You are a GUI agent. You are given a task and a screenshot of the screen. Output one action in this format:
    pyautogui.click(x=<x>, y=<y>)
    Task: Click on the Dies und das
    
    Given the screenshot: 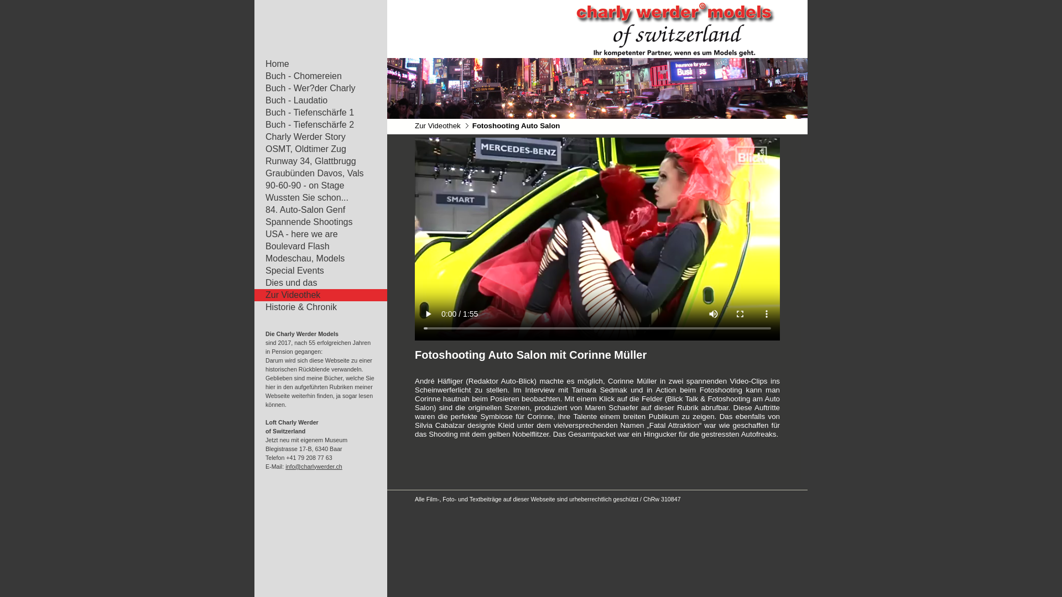 What is the action you would take?
    pyautogui.click(x=315, y=283)
    